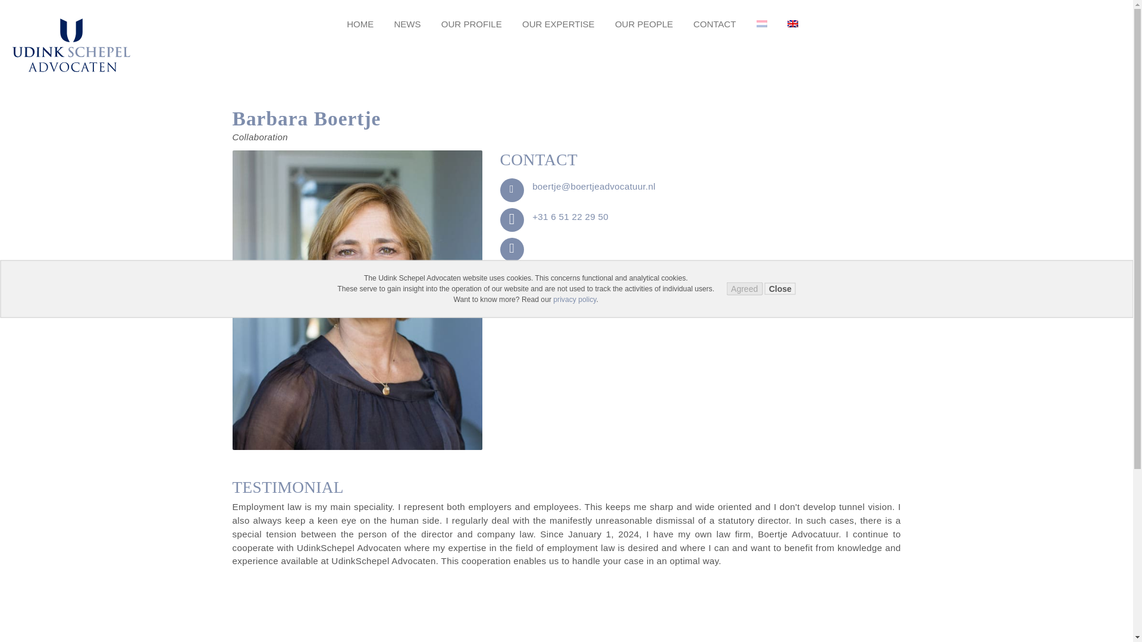 Image resolution: width=1142 pixels, height=642 pixels. I want to click on OUR PEOPLE, so click(644, 24).